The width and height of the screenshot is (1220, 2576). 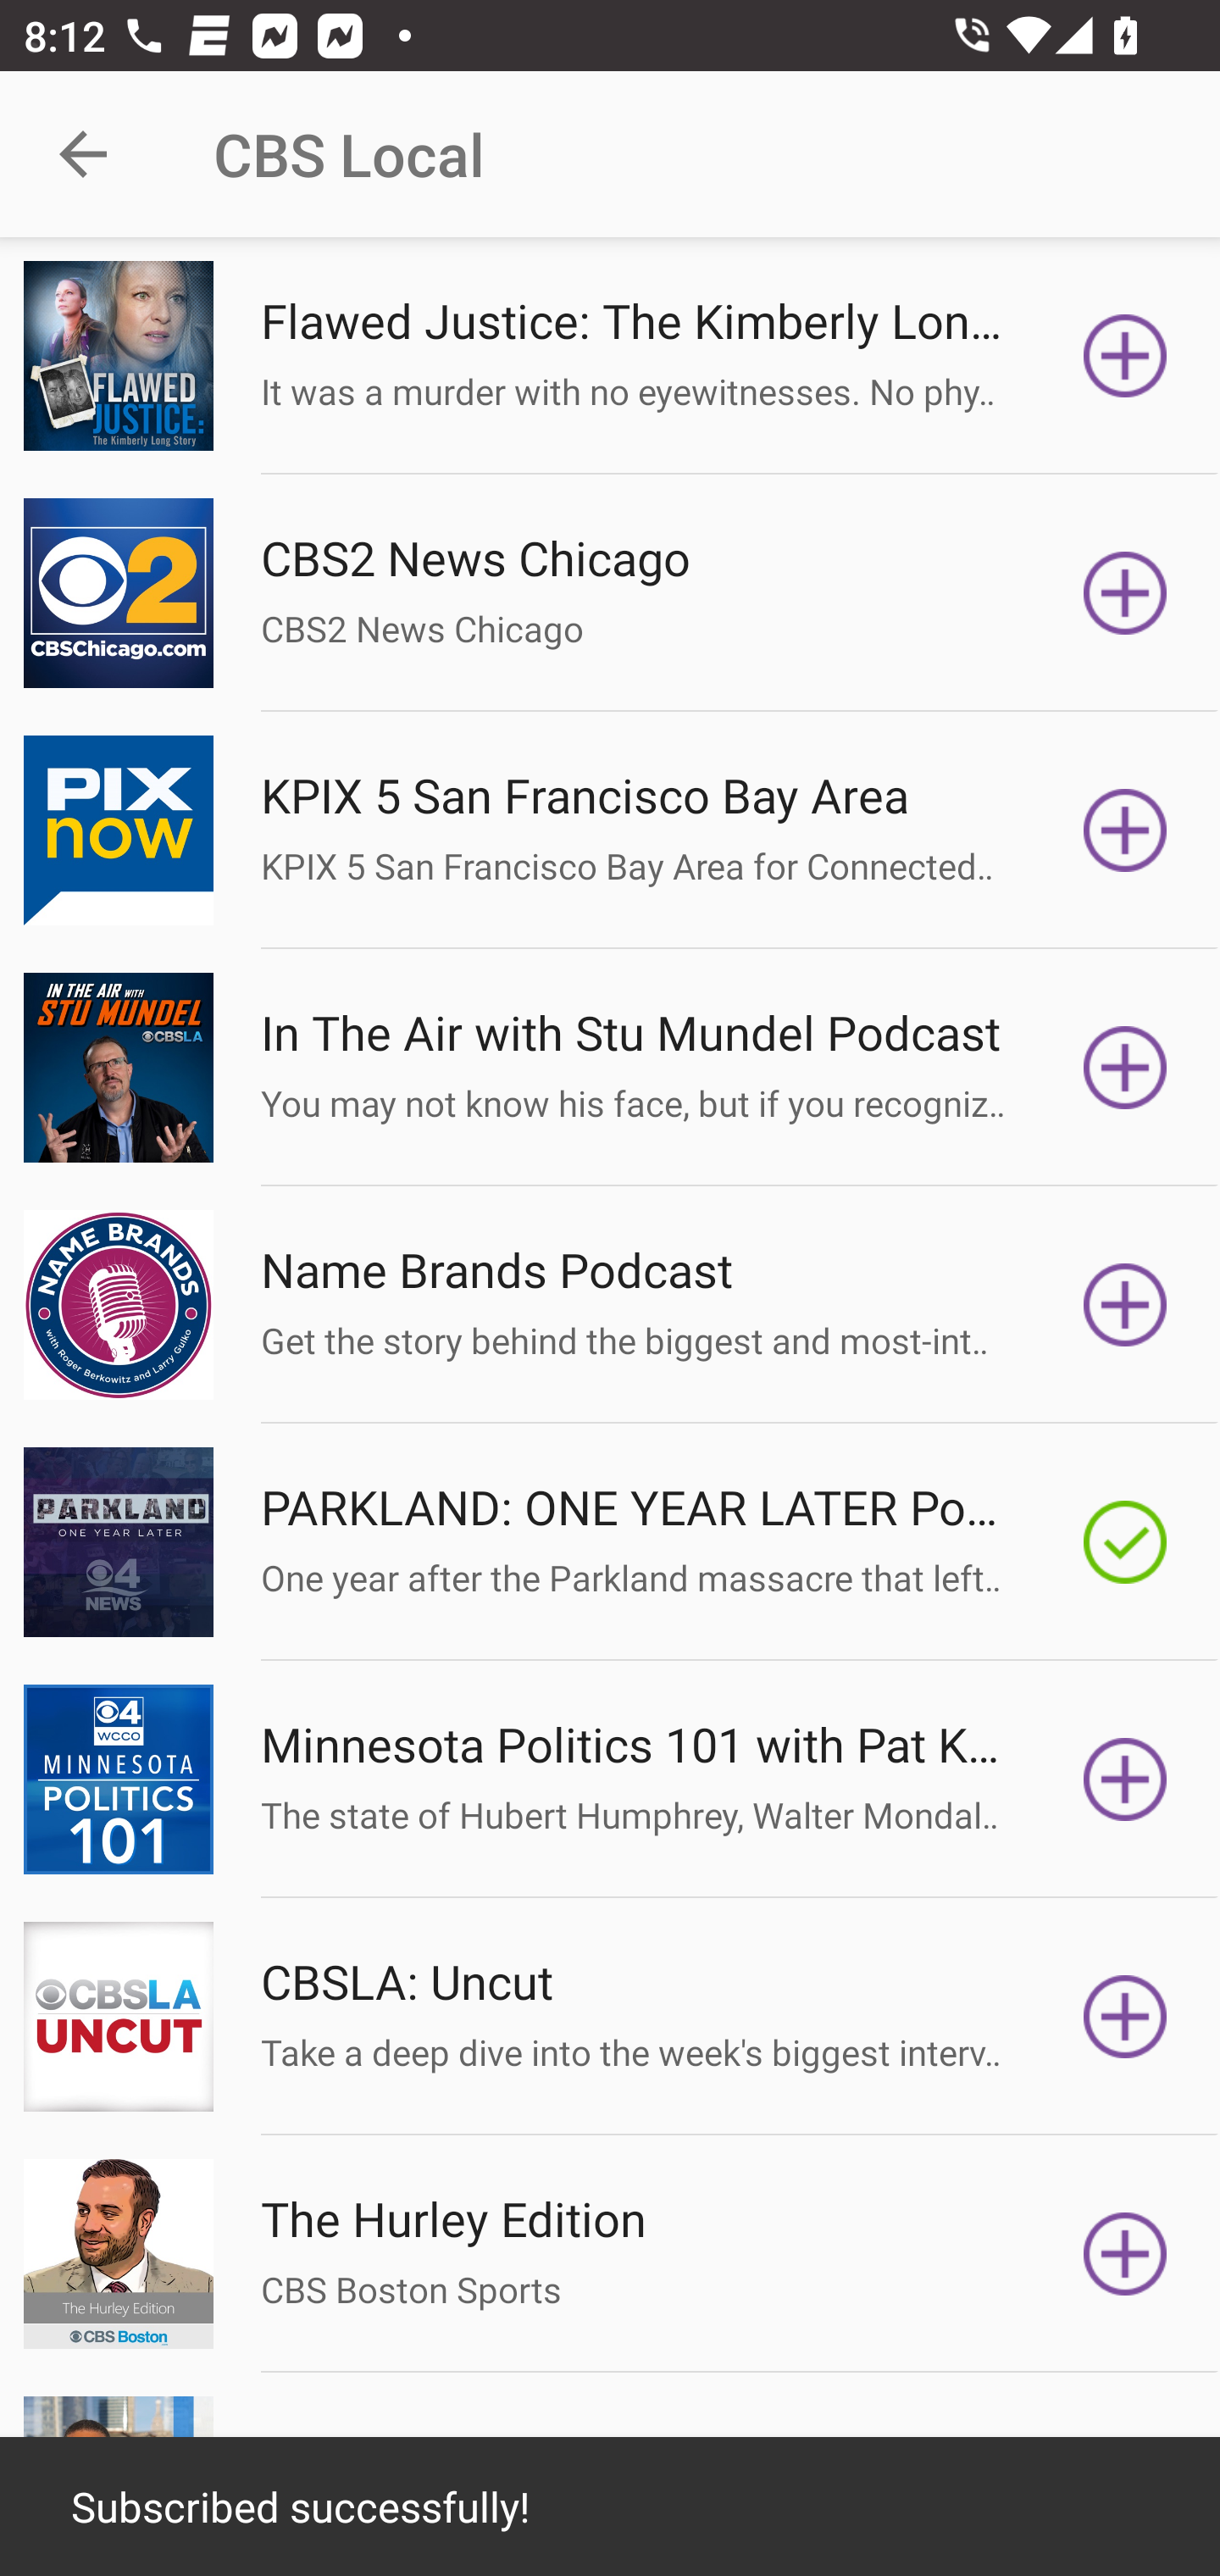 What do you see at coordinates (1125, 356) in the screenshot?
I see `Subscribe` at bounding box center [1125, 356].